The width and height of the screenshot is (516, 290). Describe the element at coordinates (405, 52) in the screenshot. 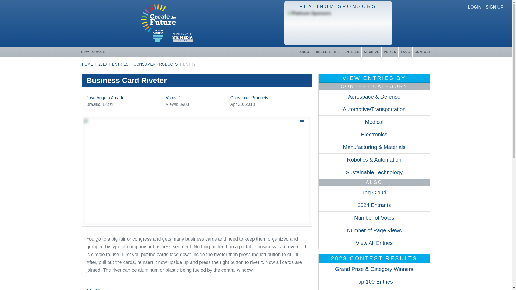

I see `FAQS` at that location.